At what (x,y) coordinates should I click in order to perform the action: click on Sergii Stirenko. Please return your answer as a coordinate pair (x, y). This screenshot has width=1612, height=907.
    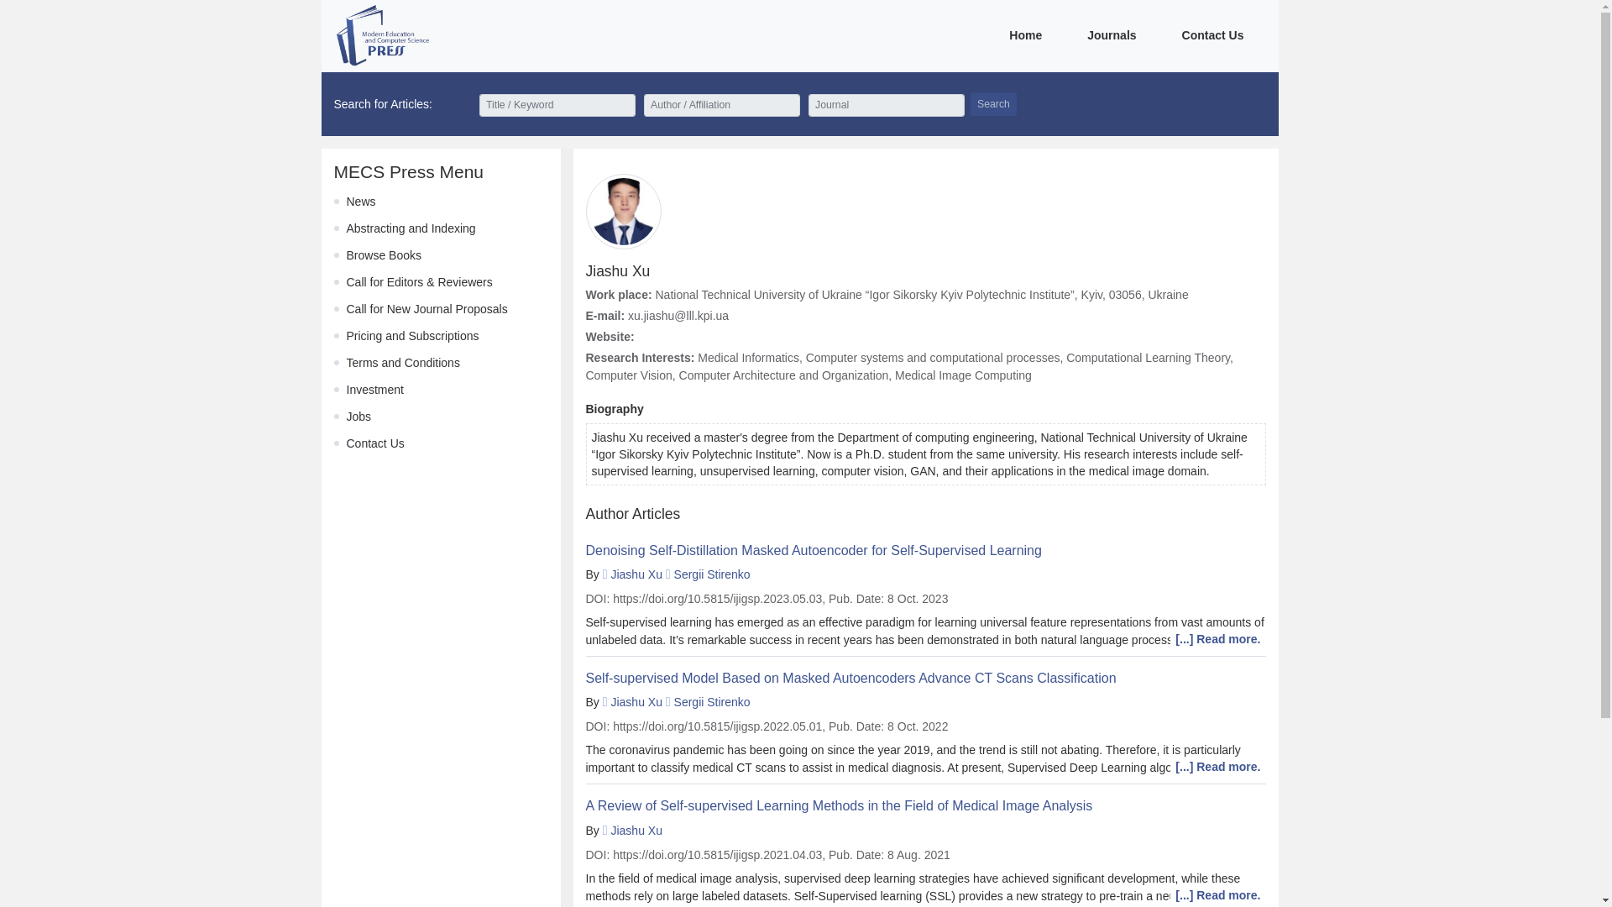
    Looking at the image, I should click on (712, 702).